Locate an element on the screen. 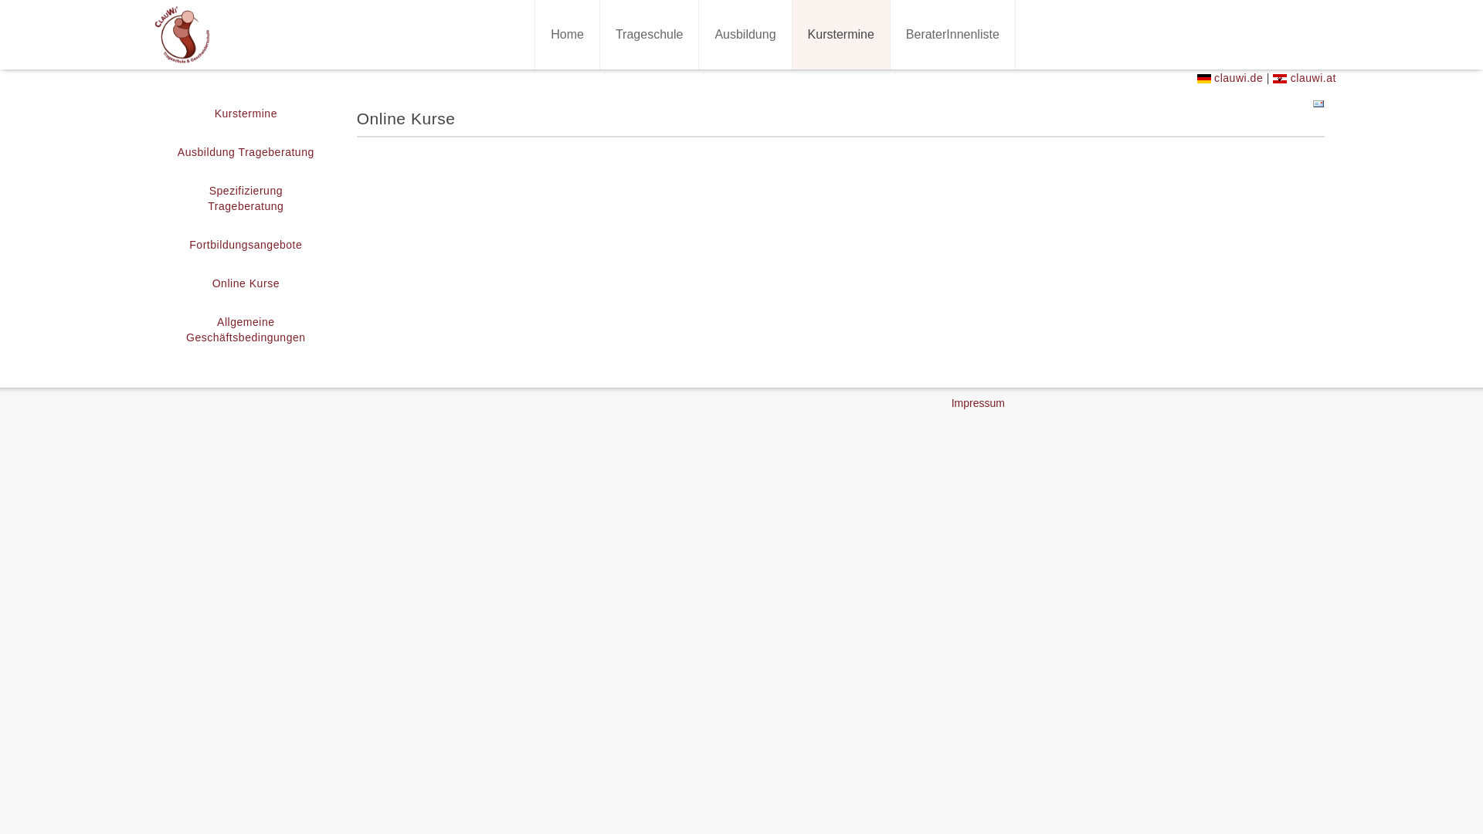 The image size is (1483, 834). Trageschule is located at coordinates (649, 35).